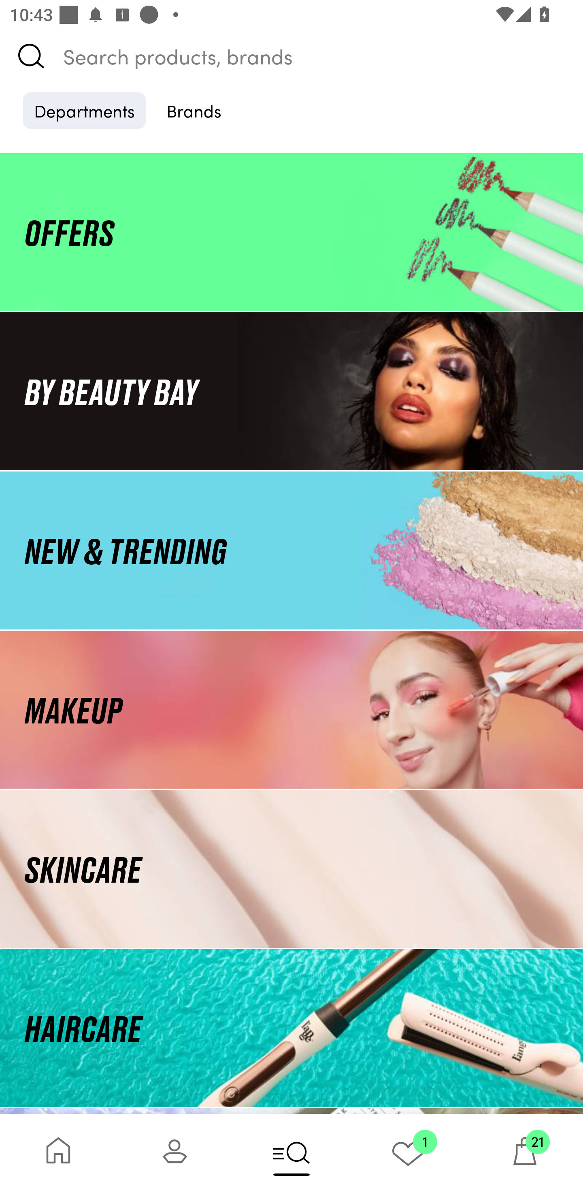  I want to click on Search products, brands, so click(291, 56).